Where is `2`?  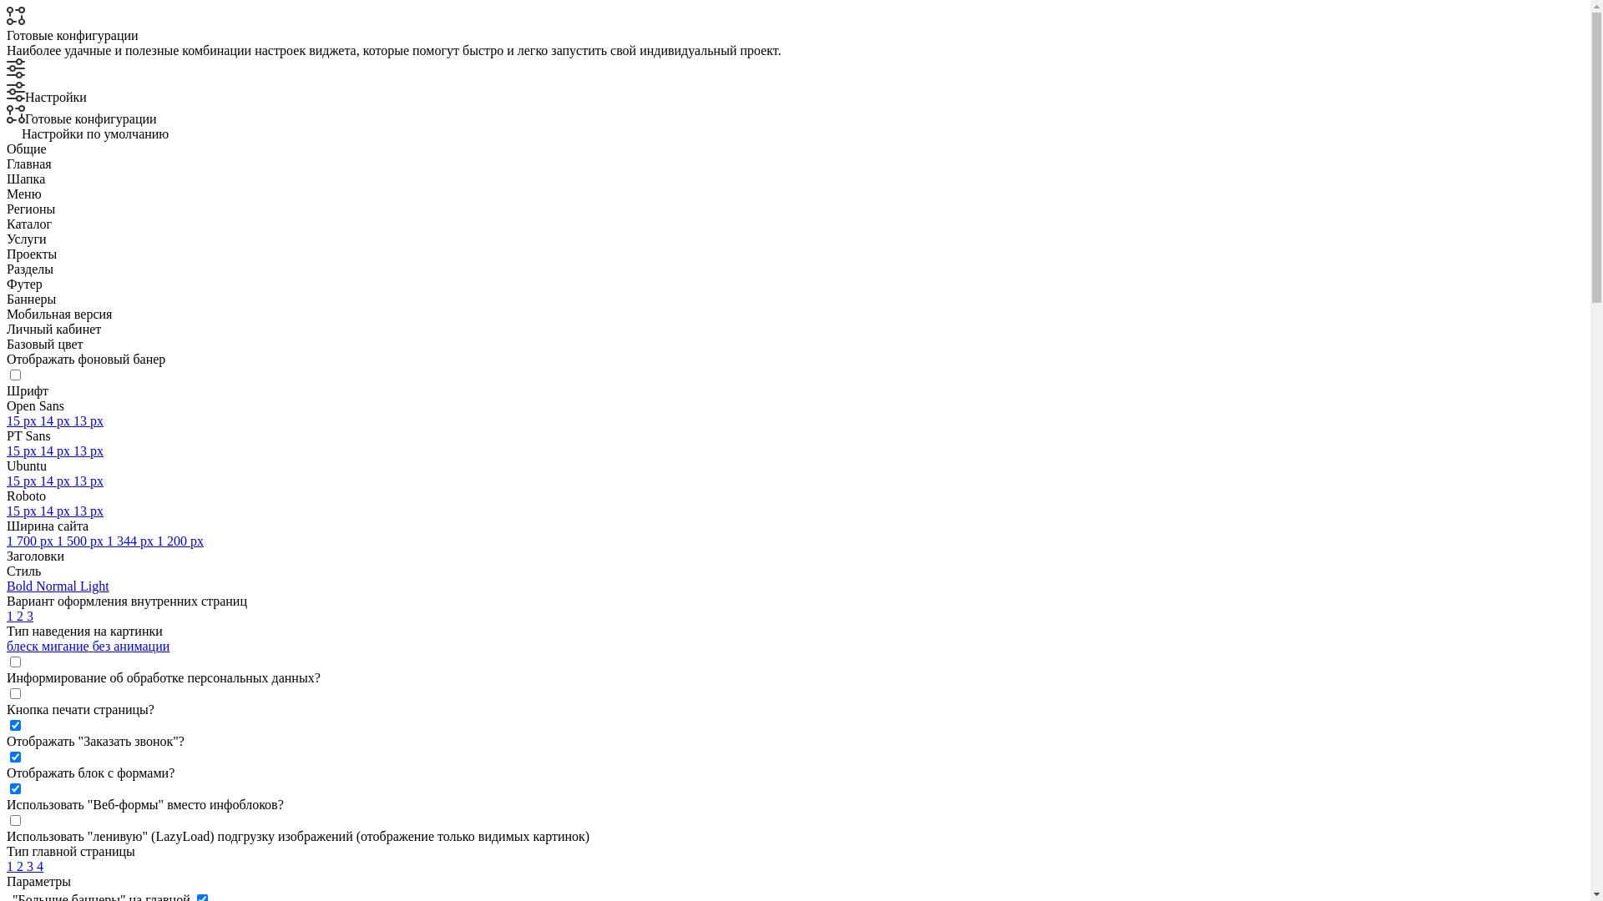
2 is located at coordinates (22, 866).